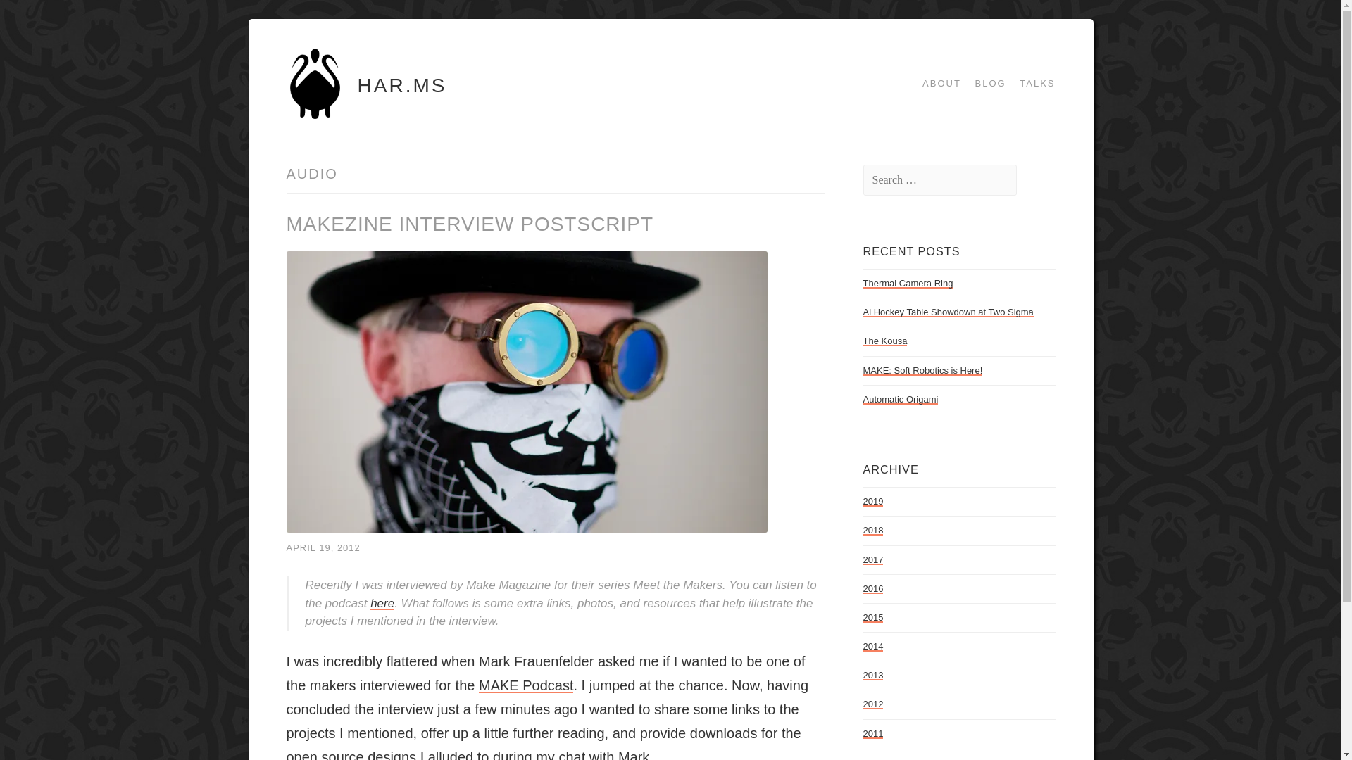  I want to click on 2016, so click(873, 588).